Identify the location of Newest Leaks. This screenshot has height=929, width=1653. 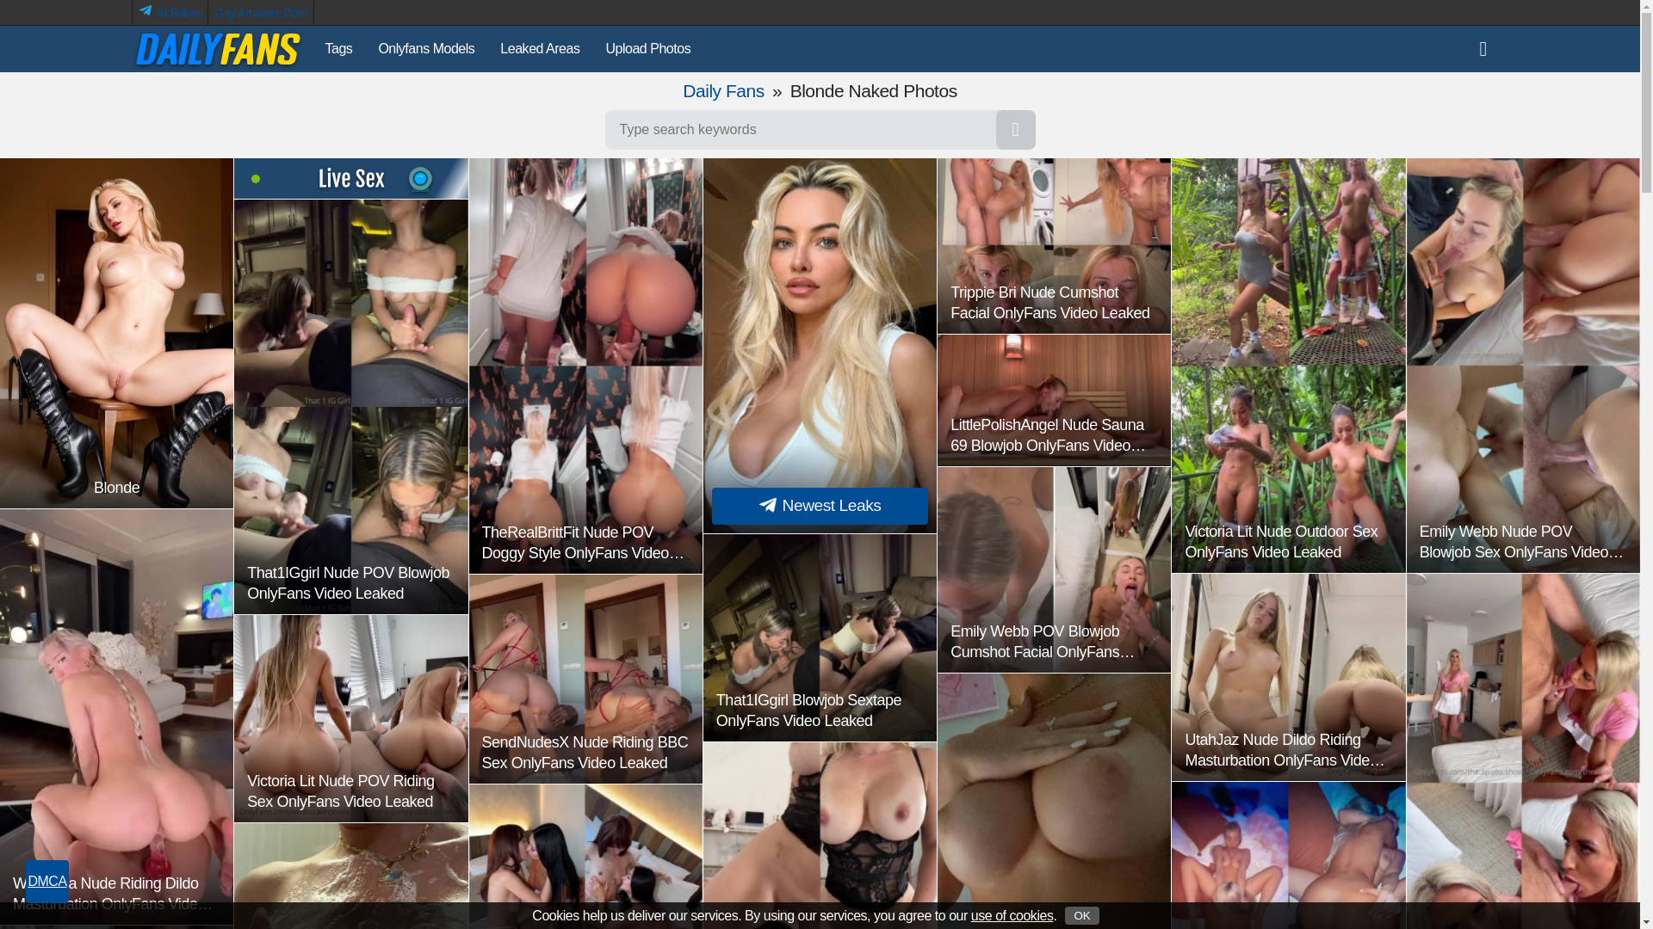
(820, 345).